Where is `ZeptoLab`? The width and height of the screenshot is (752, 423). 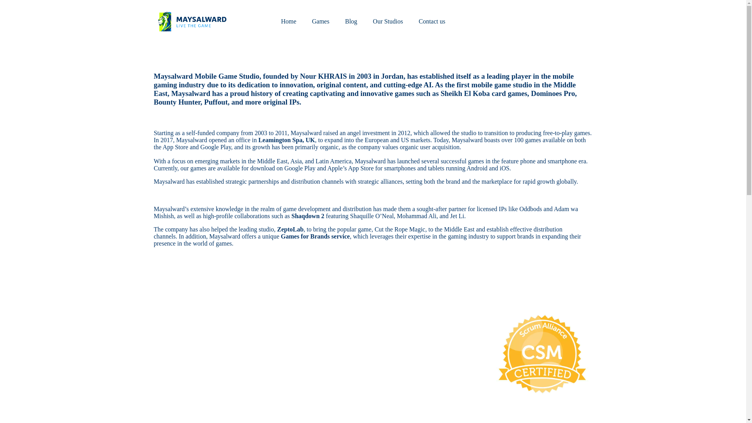 ZeptoLab is located at coordinates (290, 229).